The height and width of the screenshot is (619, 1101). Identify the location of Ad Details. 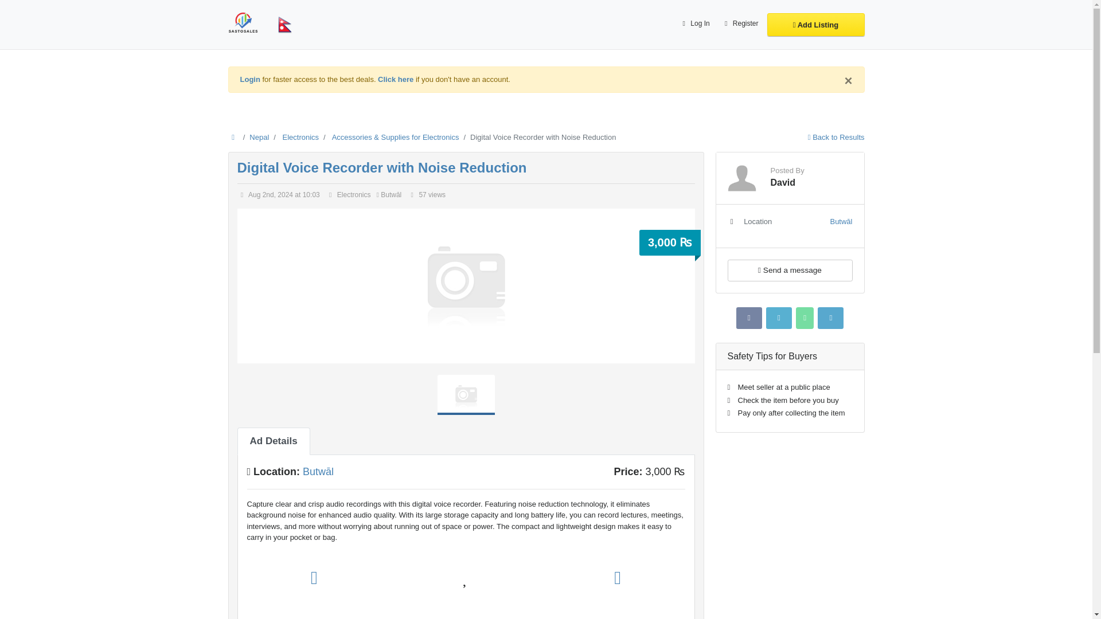
(274, 441).